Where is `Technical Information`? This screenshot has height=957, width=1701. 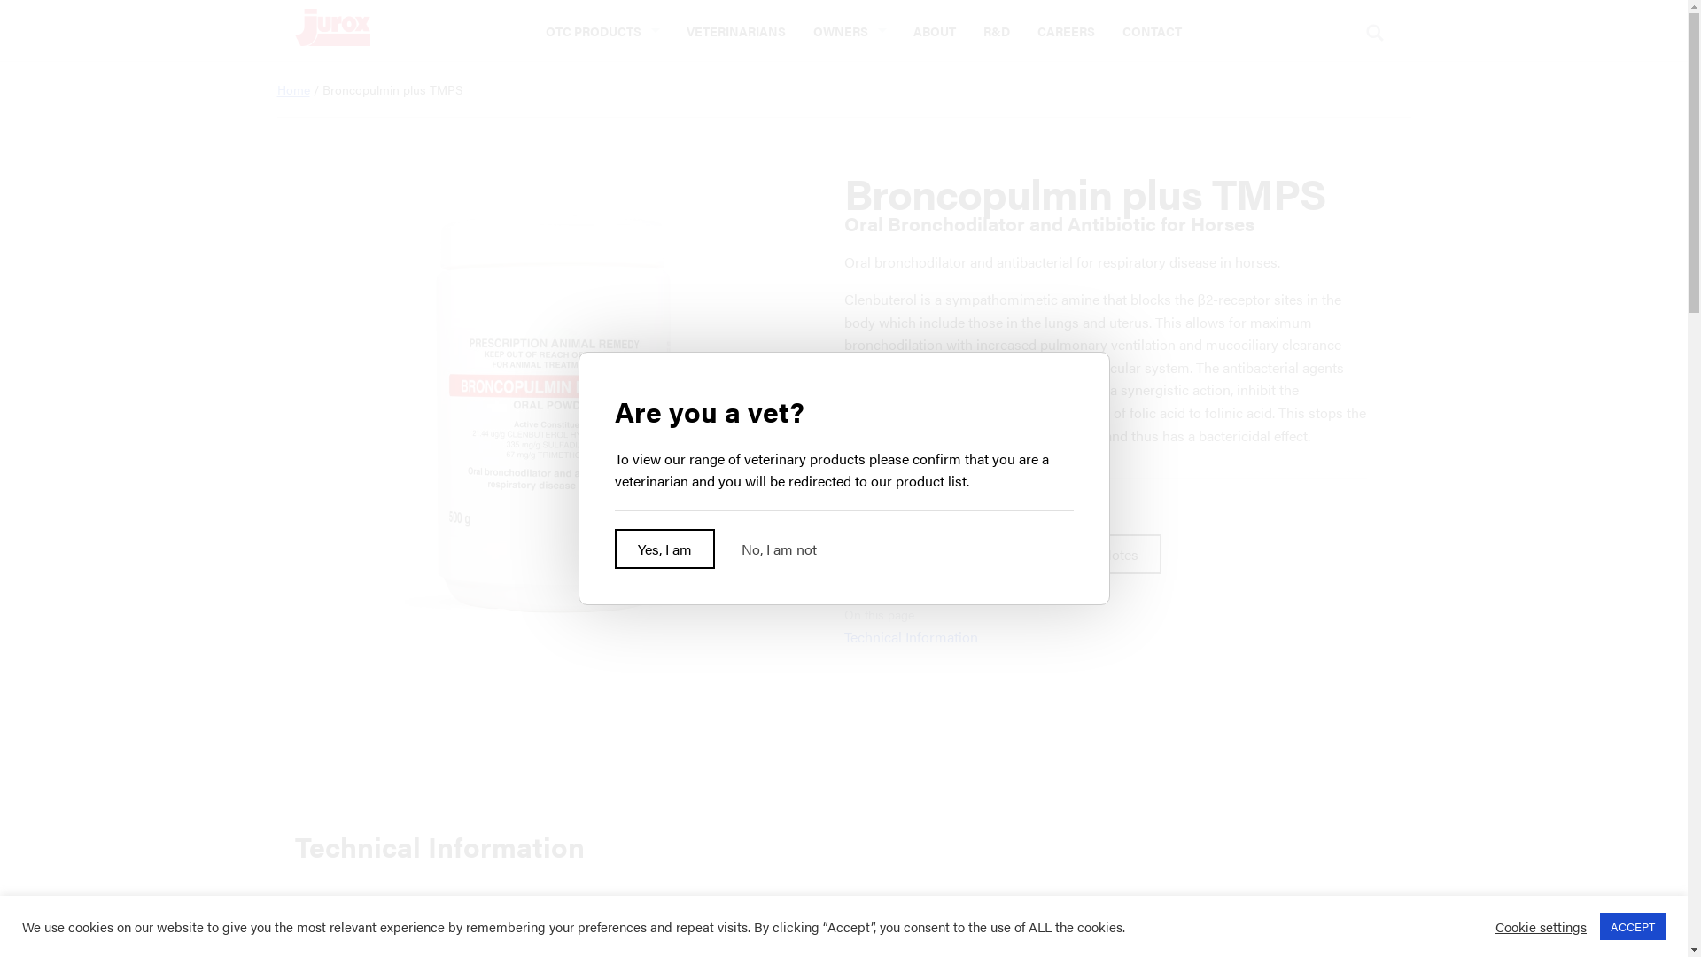 Technical Information is located at coordinates (911, 637).